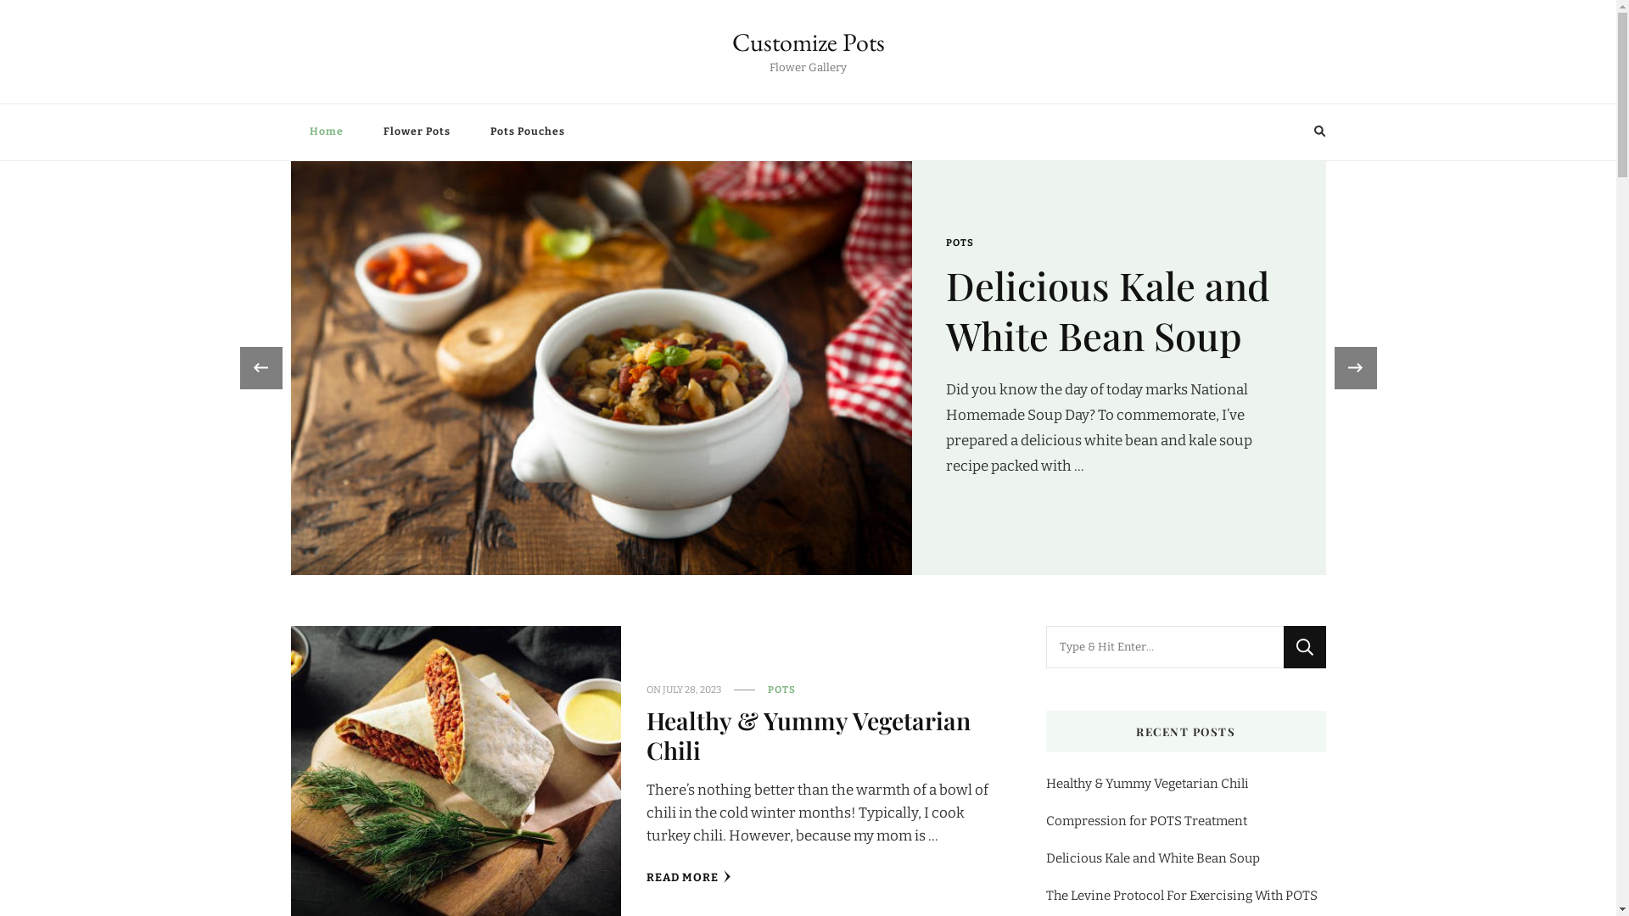 Image resolution: width=1629 pixels, height=916 pixels. Describe the element at coordinates (326, 132) in the screenshot. I see `Home` at that location.